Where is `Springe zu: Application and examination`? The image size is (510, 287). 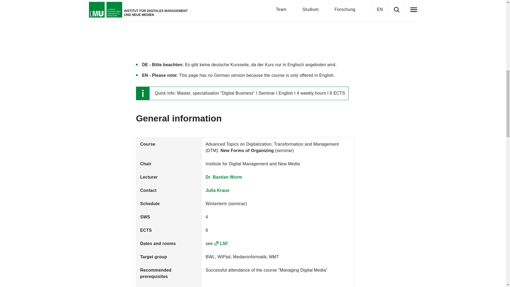
Springe zu: Application and examination is located at coordinates (127, 4).